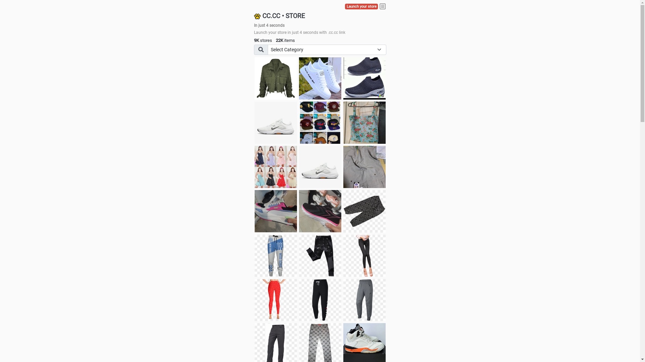 This screenshot has width=645, height=362. I want to click on Ukay cloth, so click(364, 123).